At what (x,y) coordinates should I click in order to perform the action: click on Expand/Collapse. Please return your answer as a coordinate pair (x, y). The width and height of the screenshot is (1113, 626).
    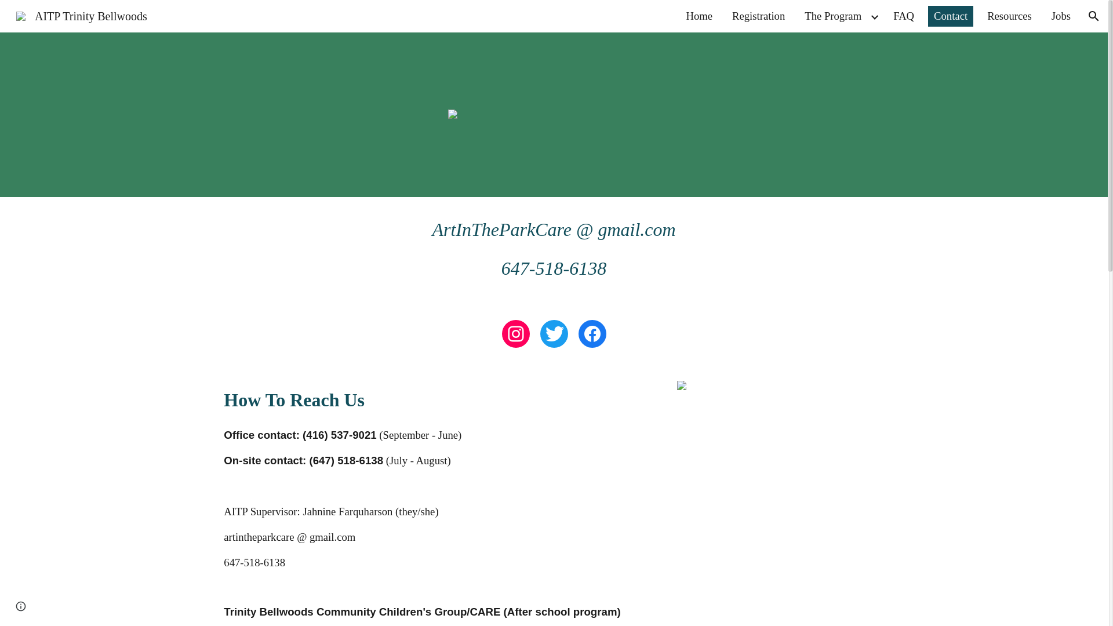
    Looking at the image, I should click on (874, 16).